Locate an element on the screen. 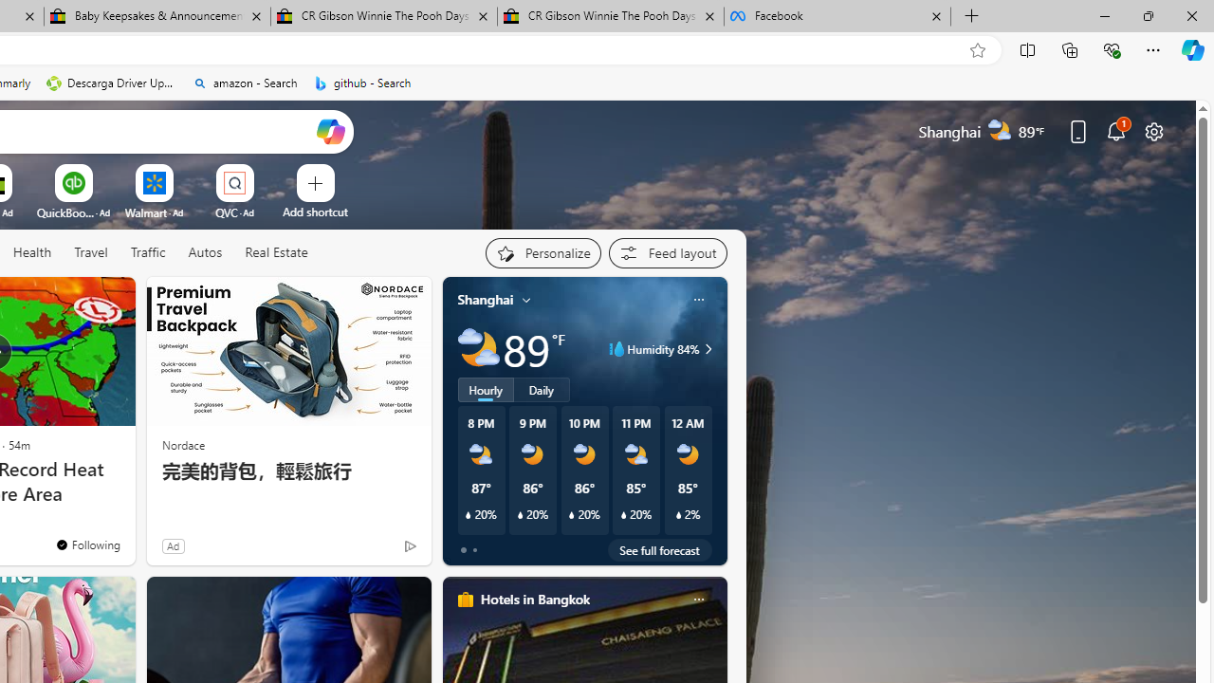  Class: weather-arrow-glyph is located at coordinates (708, 349).